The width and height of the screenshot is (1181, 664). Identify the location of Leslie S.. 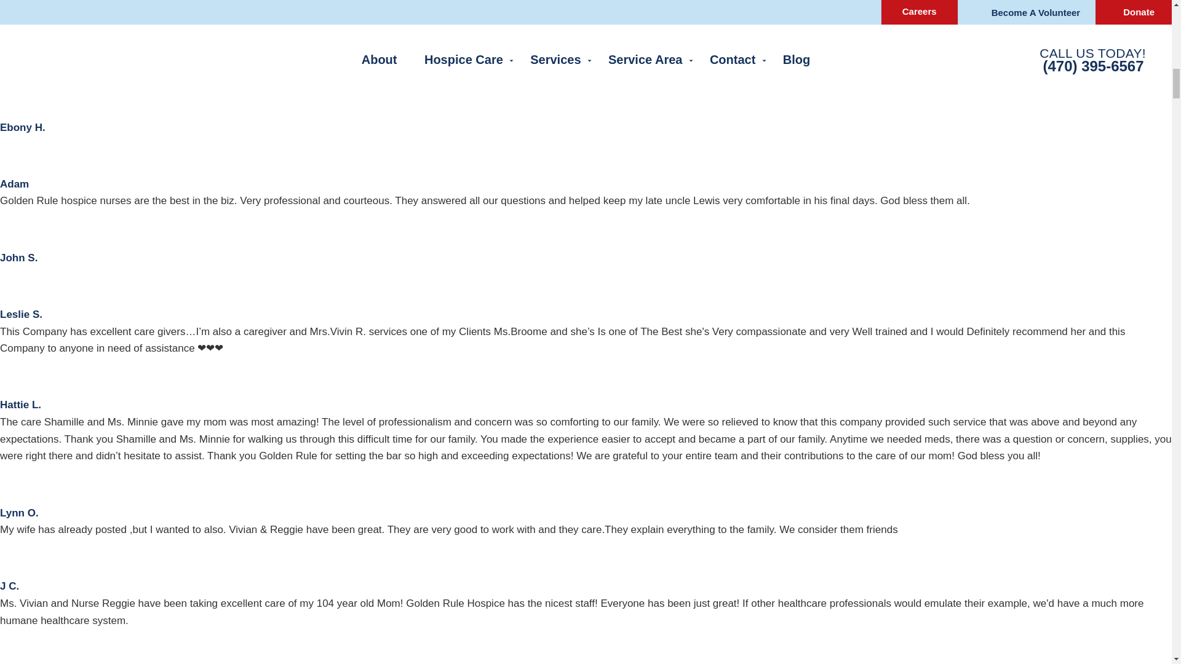
(17, 283).